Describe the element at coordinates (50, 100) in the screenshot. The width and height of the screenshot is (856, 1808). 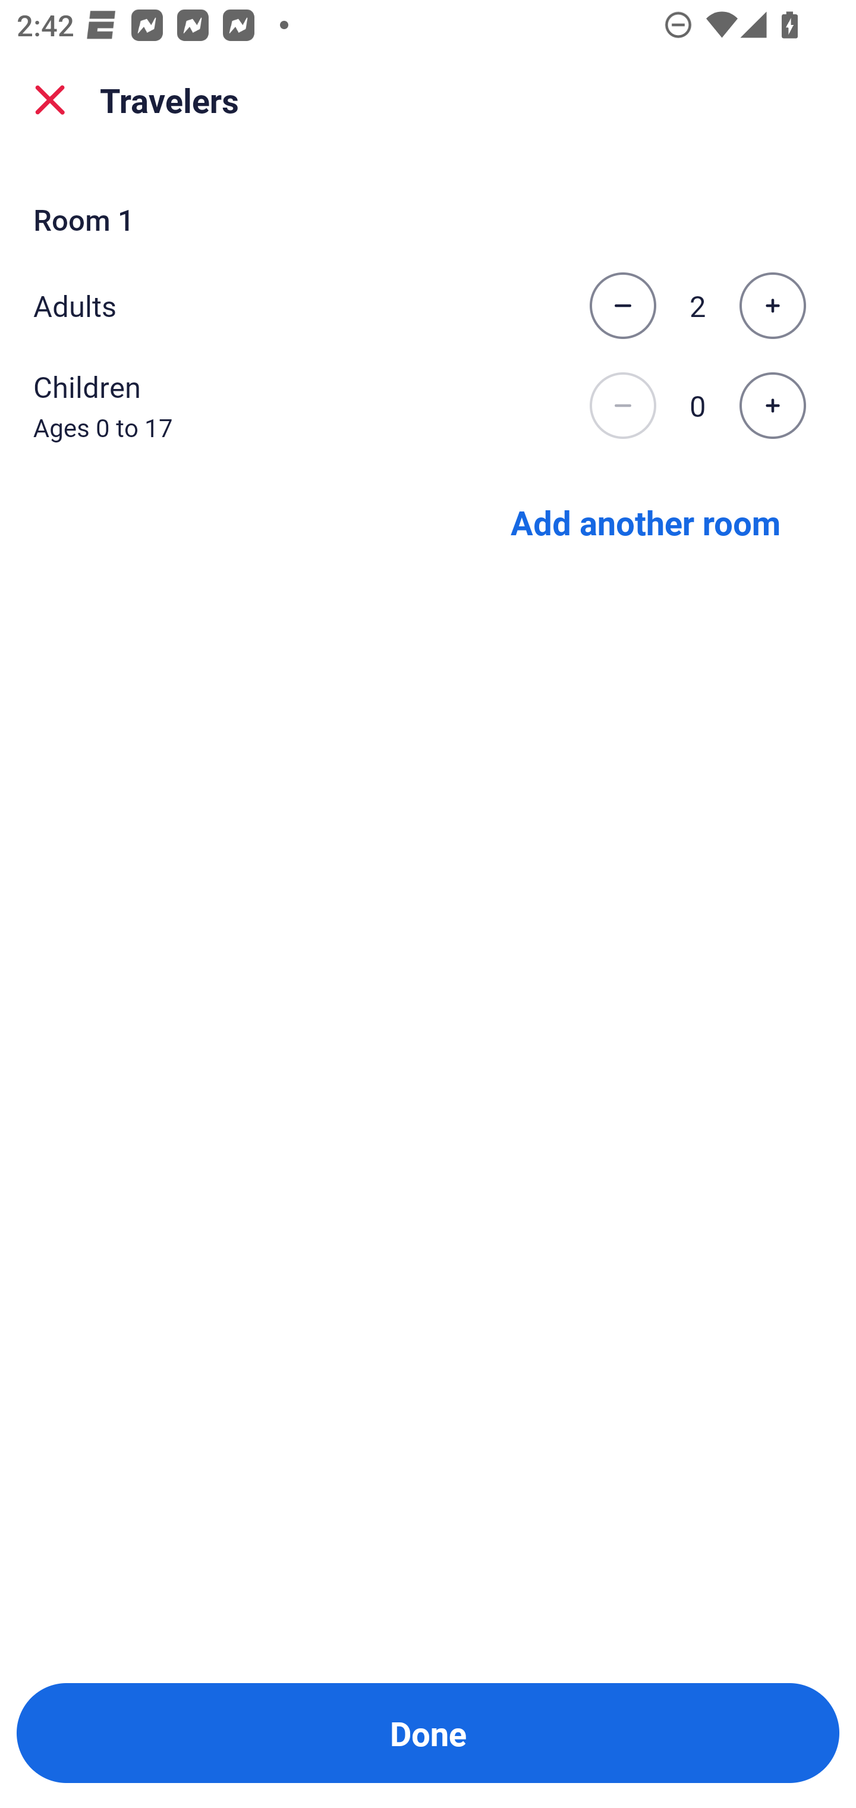
I see `close` at that location.